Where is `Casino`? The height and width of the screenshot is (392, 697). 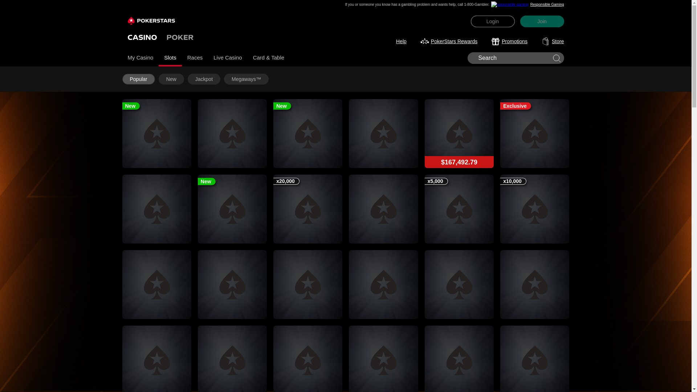 Casino is located at coordinates (142, 37).